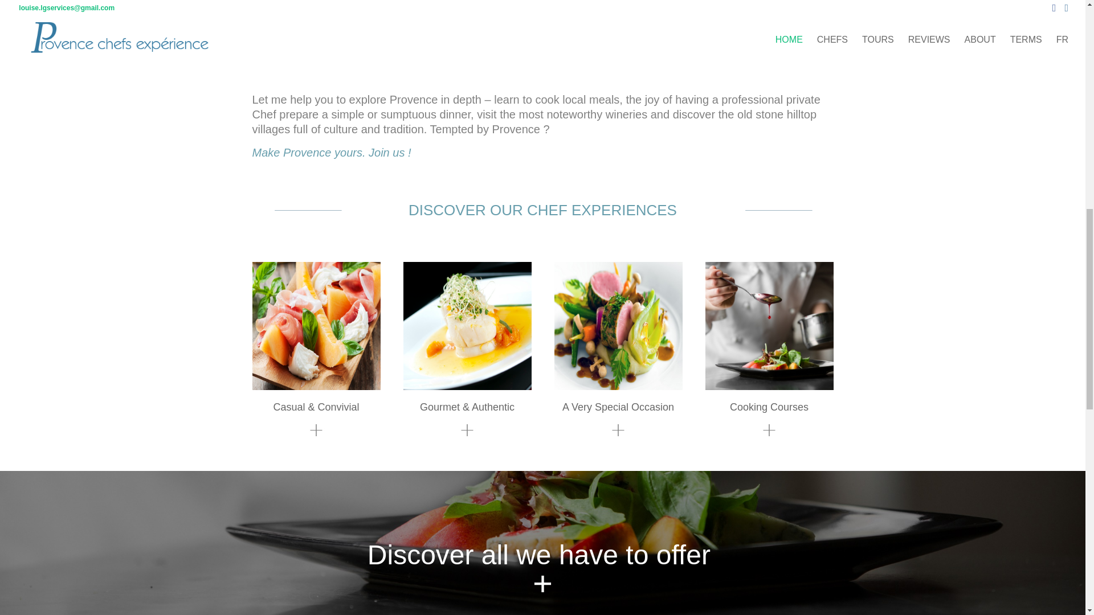 This screenshot has width=1094, height=615. I want to click on Discover all we have to offer , so click(542, 555).